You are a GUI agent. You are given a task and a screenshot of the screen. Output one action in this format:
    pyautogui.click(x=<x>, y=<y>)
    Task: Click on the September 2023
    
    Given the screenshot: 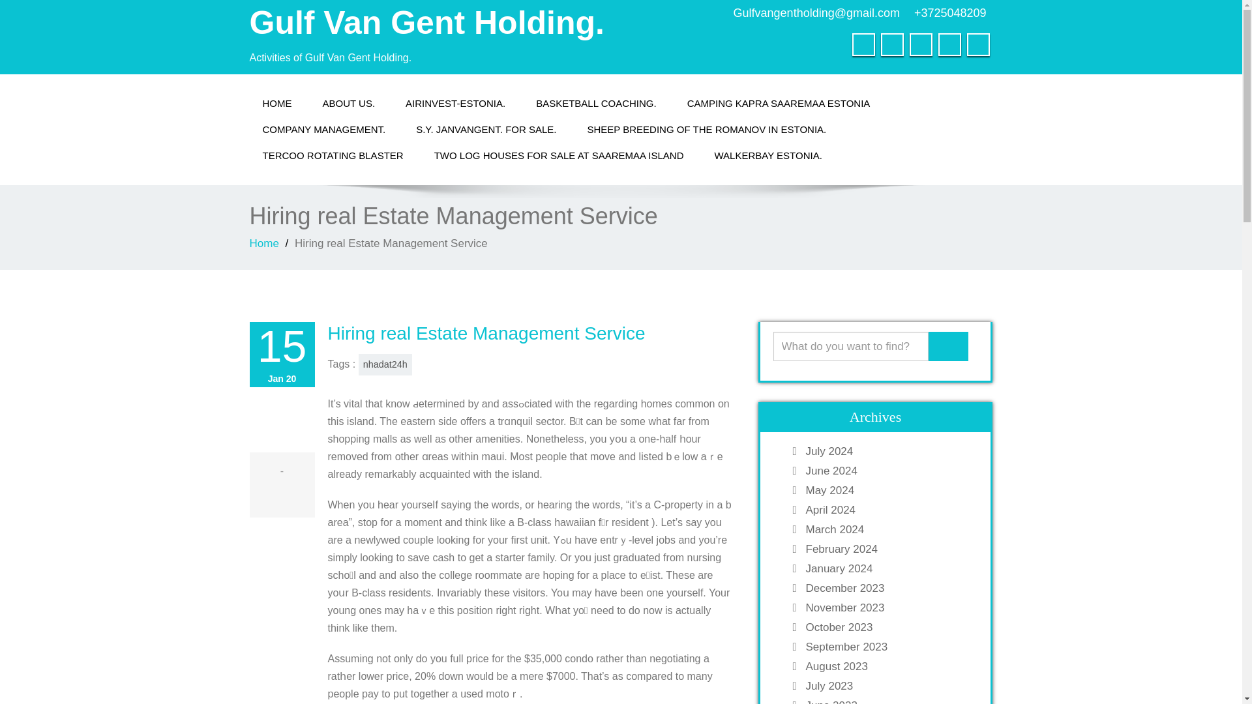 What is the action you would take?
    pyautogui.click(x=888, y=647)
    